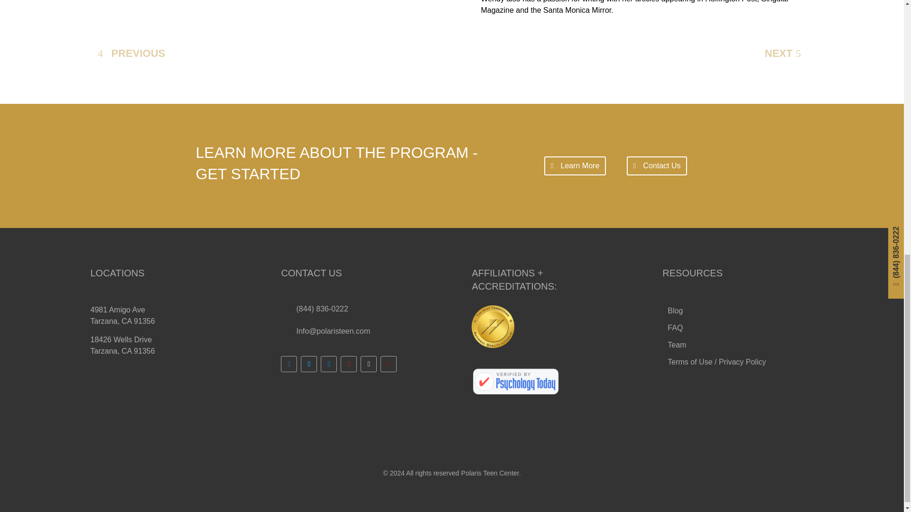  What do you see at coordinates (369, 364) in the screenshot?
I see `Follow on Instagram` at bounding box center [369, 364].